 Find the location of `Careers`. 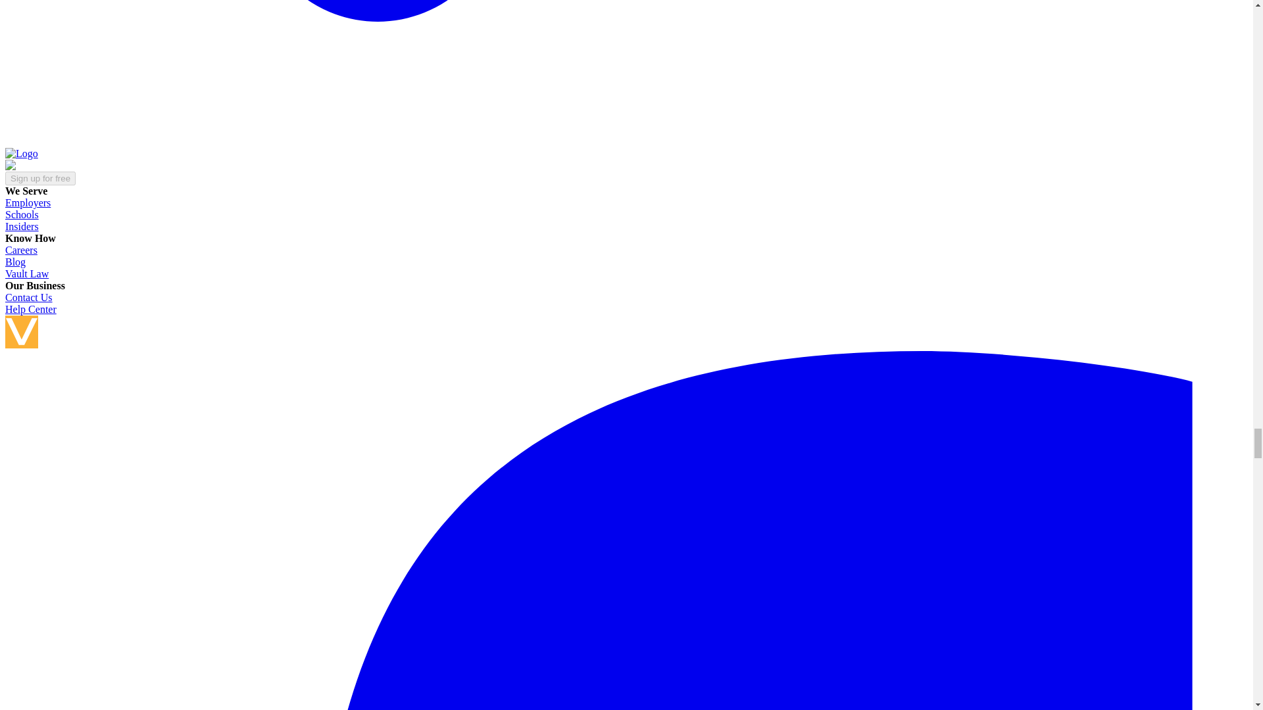

Careers is located at coordinates (21, 250).